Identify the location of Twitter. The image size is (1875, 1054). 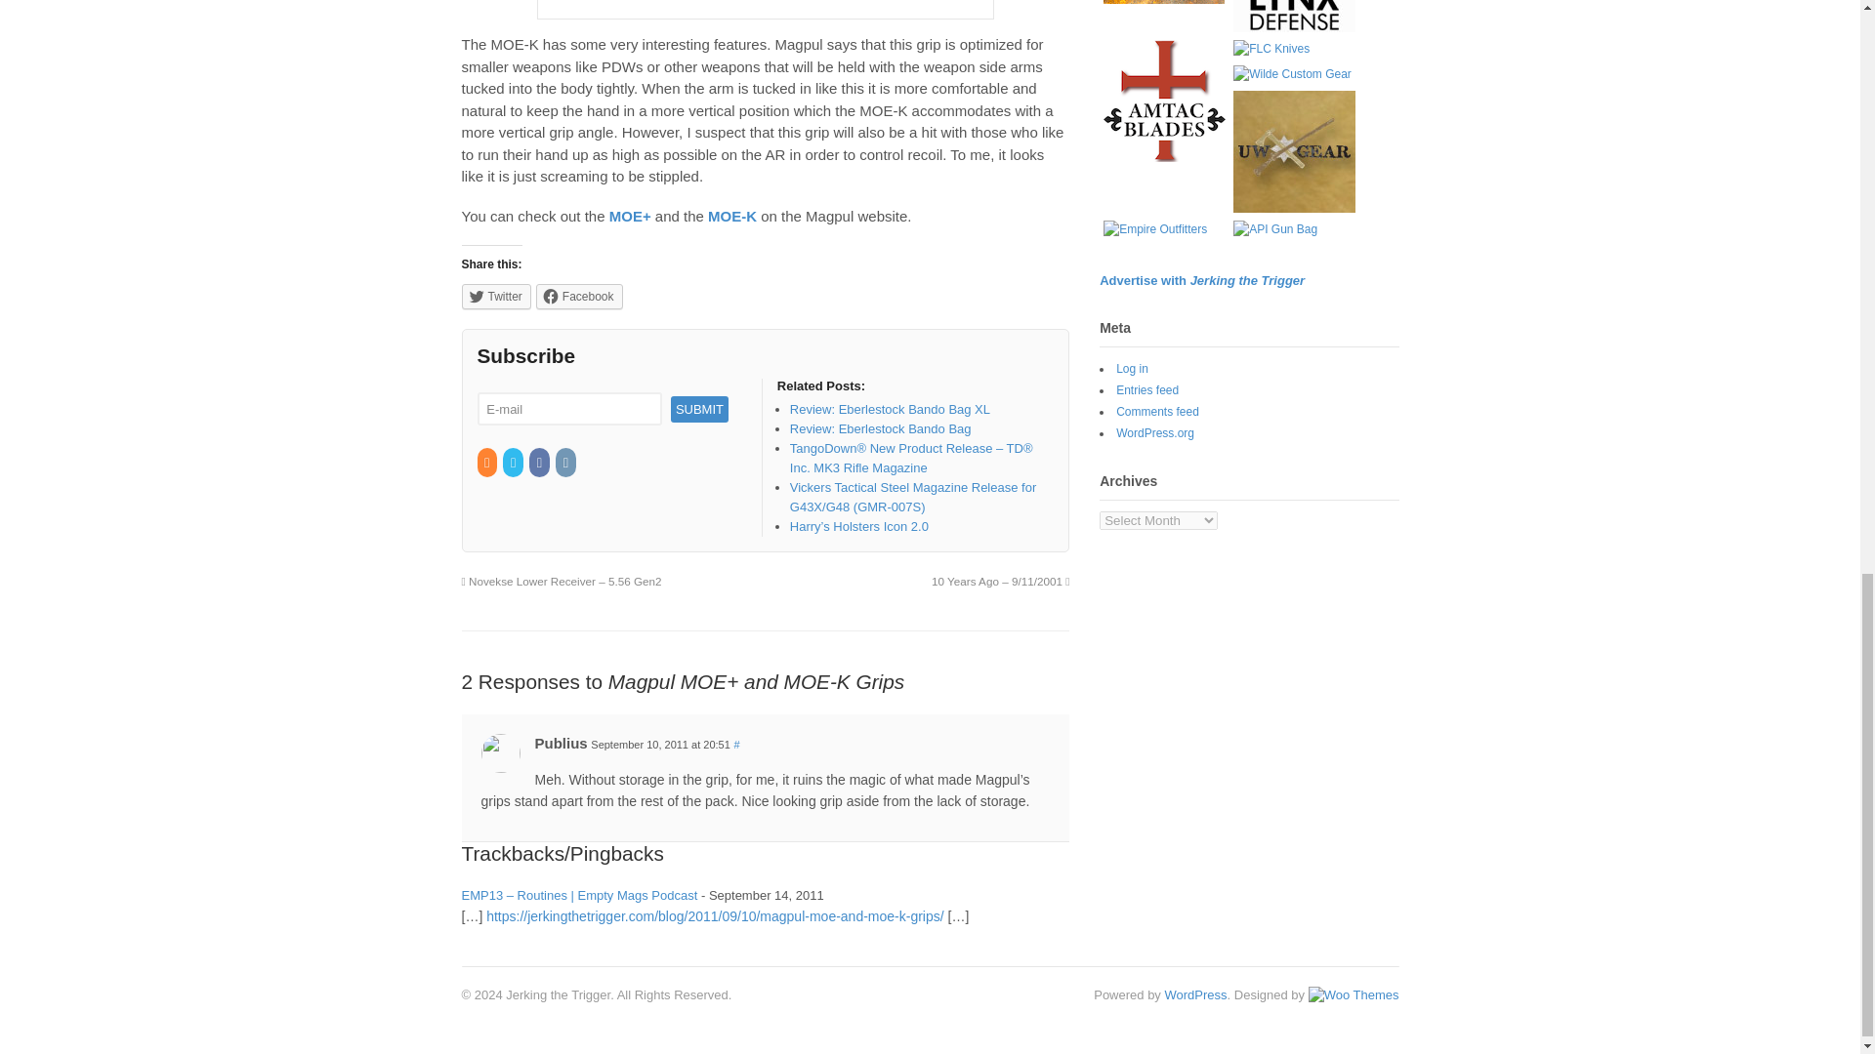
(514, 463).